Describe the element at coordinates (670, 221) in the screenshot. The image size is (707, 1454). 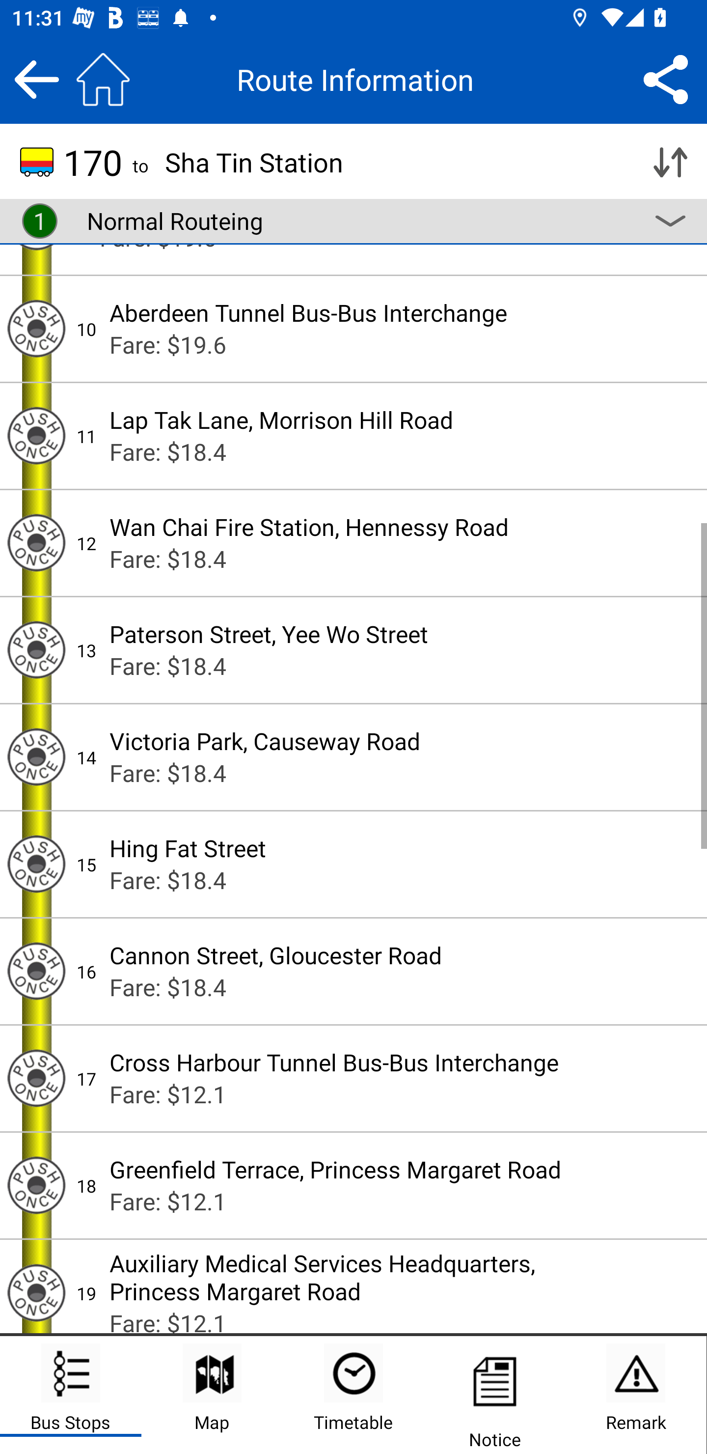
I see `Other routes` at that location.